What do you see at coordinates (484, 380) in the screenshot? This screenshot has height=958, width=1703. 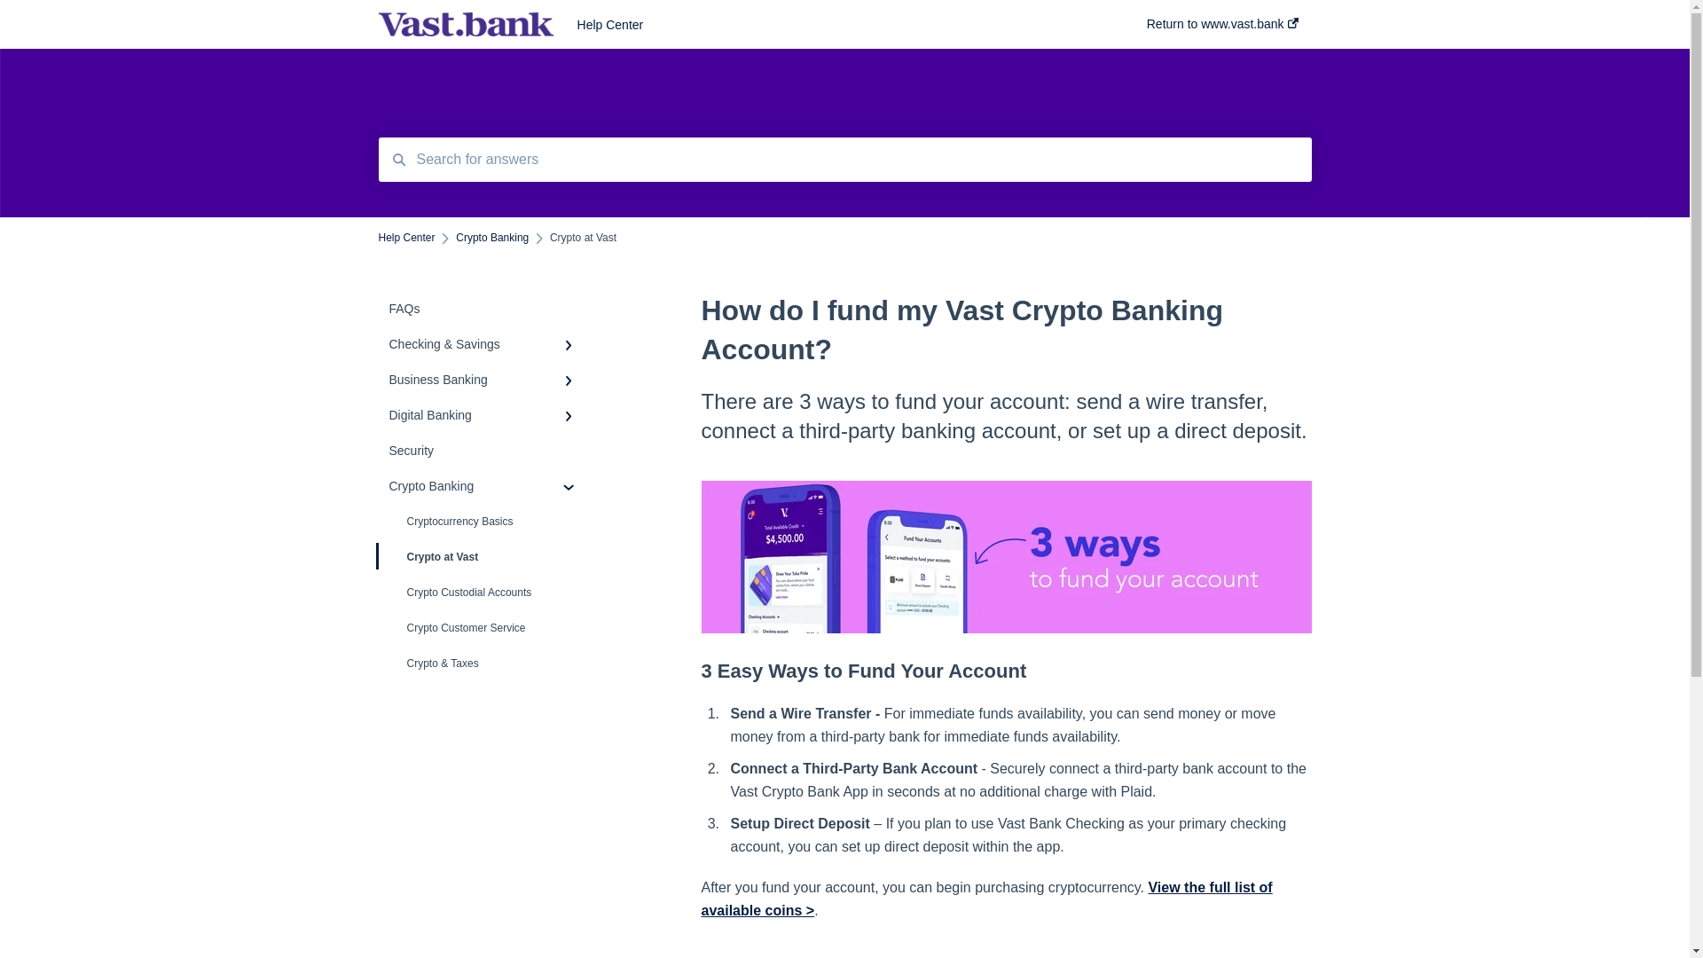 I see `Business Banking` at bounding box center [484, 380].